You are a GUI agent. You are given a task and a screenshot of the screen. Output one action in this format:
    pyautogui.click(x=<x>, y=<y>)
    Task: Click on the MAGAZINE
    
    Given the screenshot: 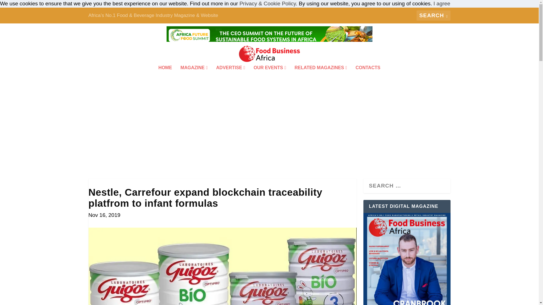 What is the action you would take?
    pyautogui.click(x=194, y=75)
    